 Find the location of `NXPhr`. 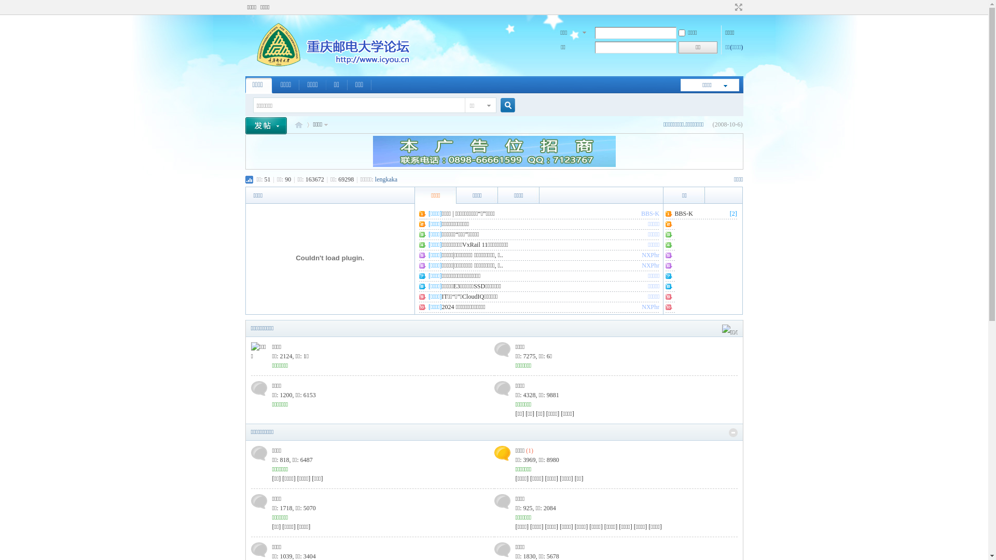

NXPhr is located at coordinates (651, 255).